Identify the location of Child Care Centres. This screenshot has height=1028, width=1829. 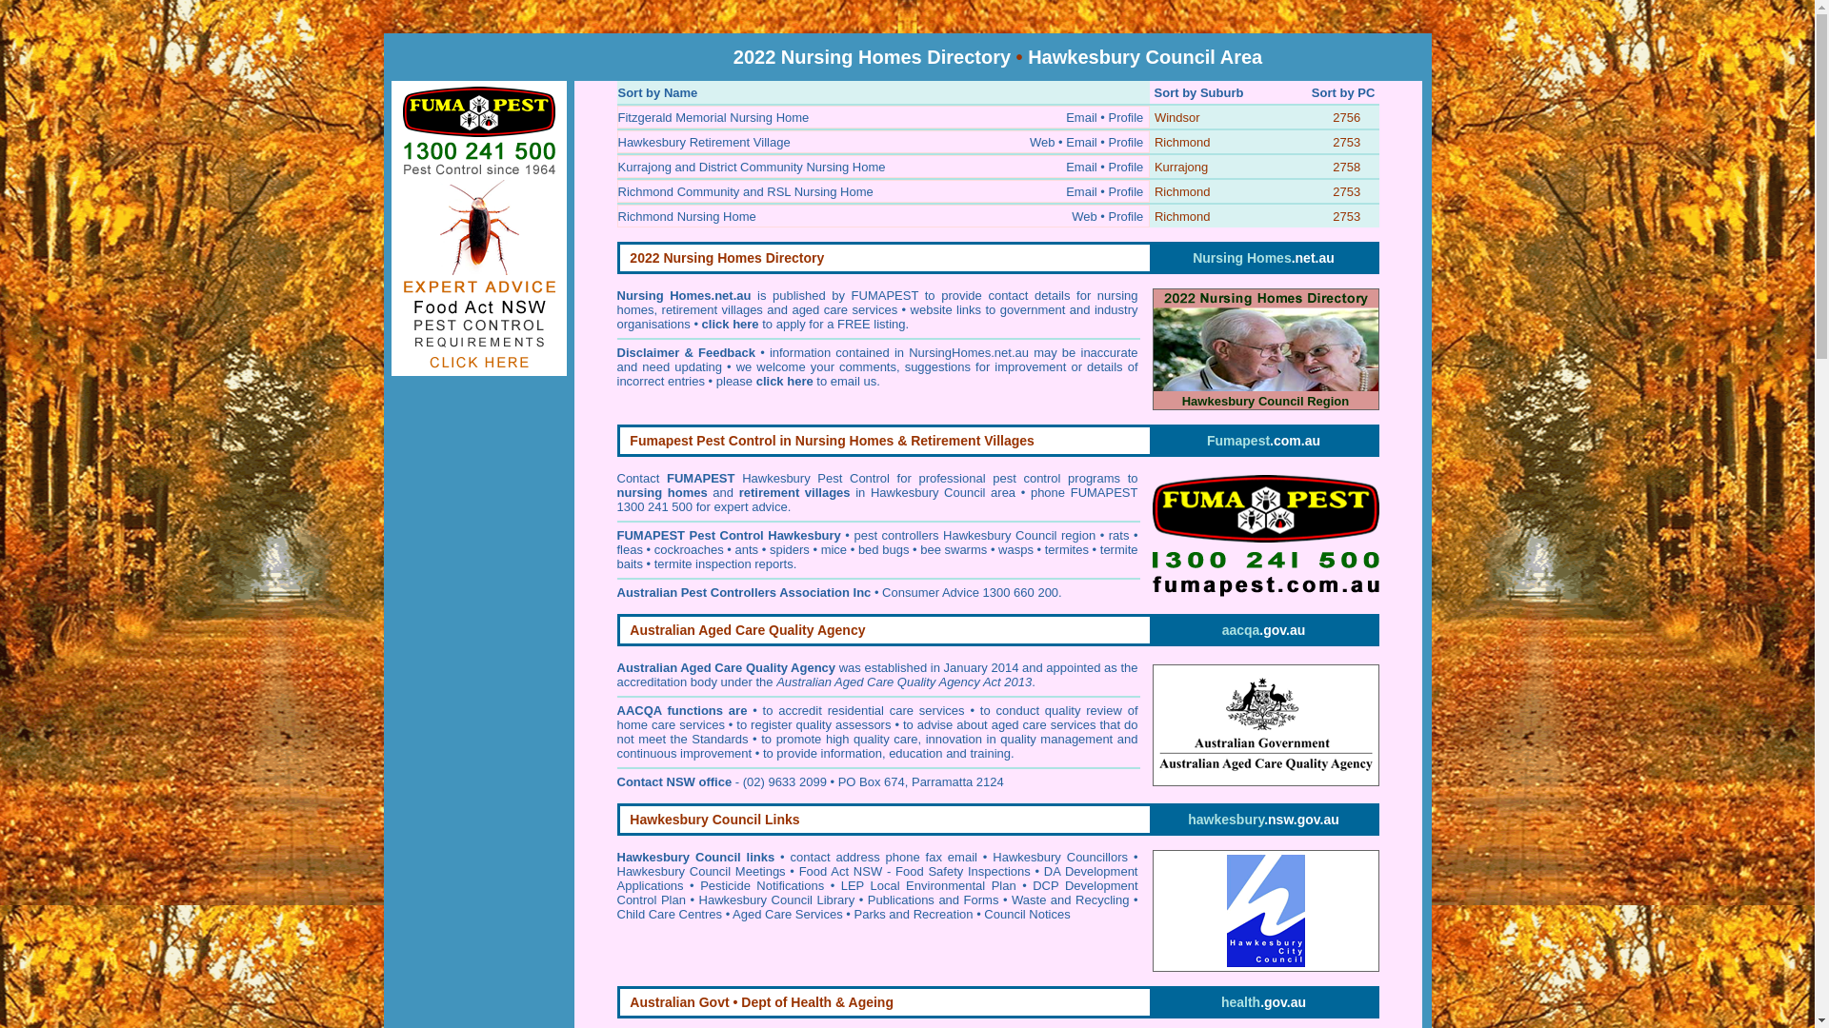
(671, 914).